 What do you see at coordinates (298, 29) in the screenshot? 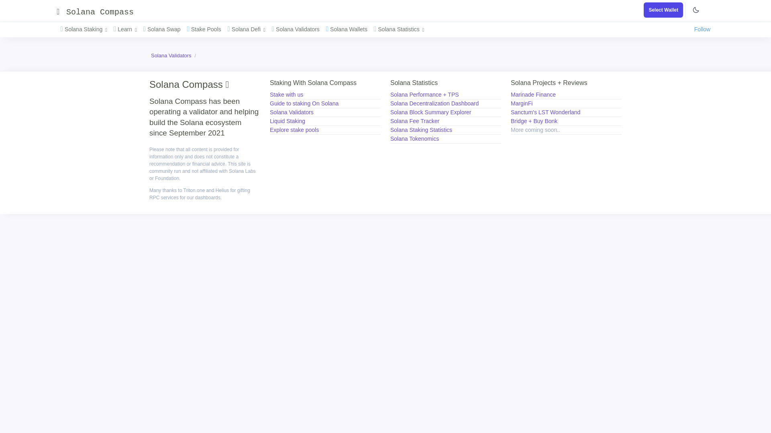
I see `Solana Validators` at bounding box center [298, 29].